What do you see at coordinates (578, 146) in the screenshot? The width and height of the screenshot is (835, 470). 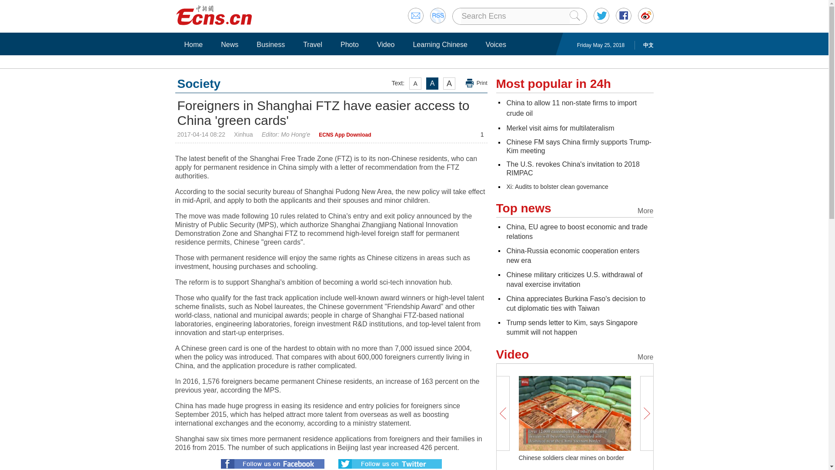 I see `Chinese FM says China firmly supports Trump-Kim meeting` at bounding box center [578, 146].